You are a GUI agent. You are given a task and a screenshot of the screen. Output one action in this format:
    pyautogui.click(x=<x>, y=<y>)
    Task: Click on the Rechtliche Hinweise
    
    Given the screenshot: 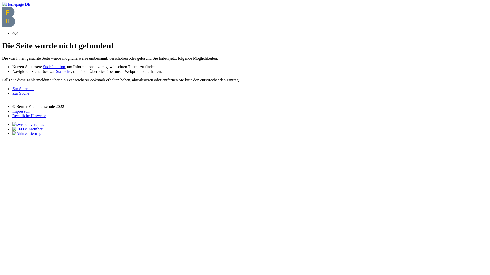 What is the action you would take?
    pyautogui.click(x=29, y=116)
    